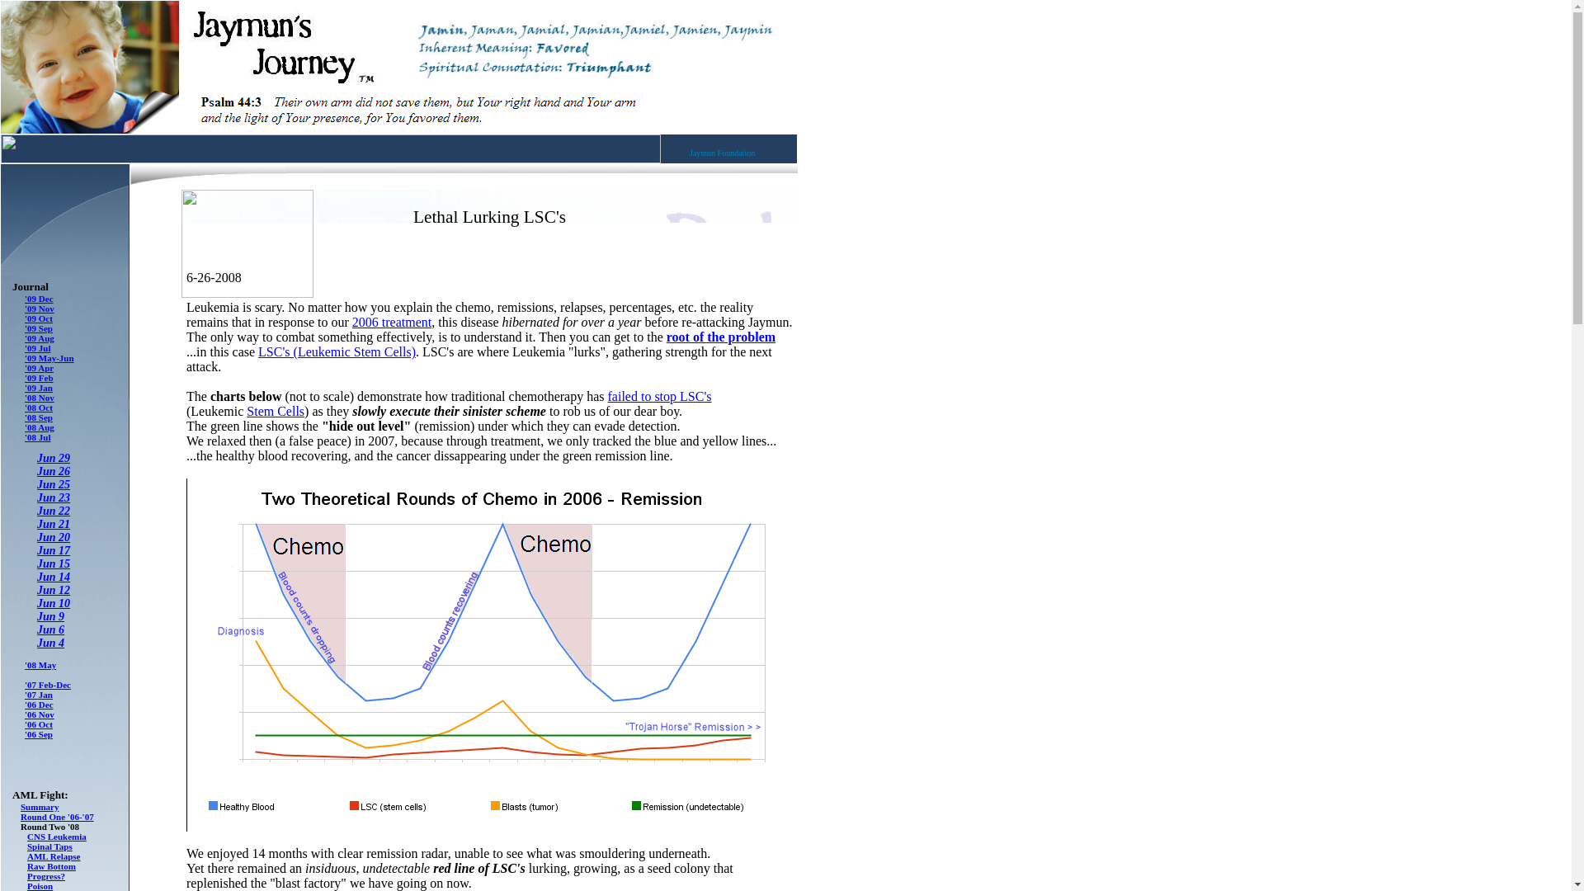  I want to click on '08 Sep, so click(38, 417).